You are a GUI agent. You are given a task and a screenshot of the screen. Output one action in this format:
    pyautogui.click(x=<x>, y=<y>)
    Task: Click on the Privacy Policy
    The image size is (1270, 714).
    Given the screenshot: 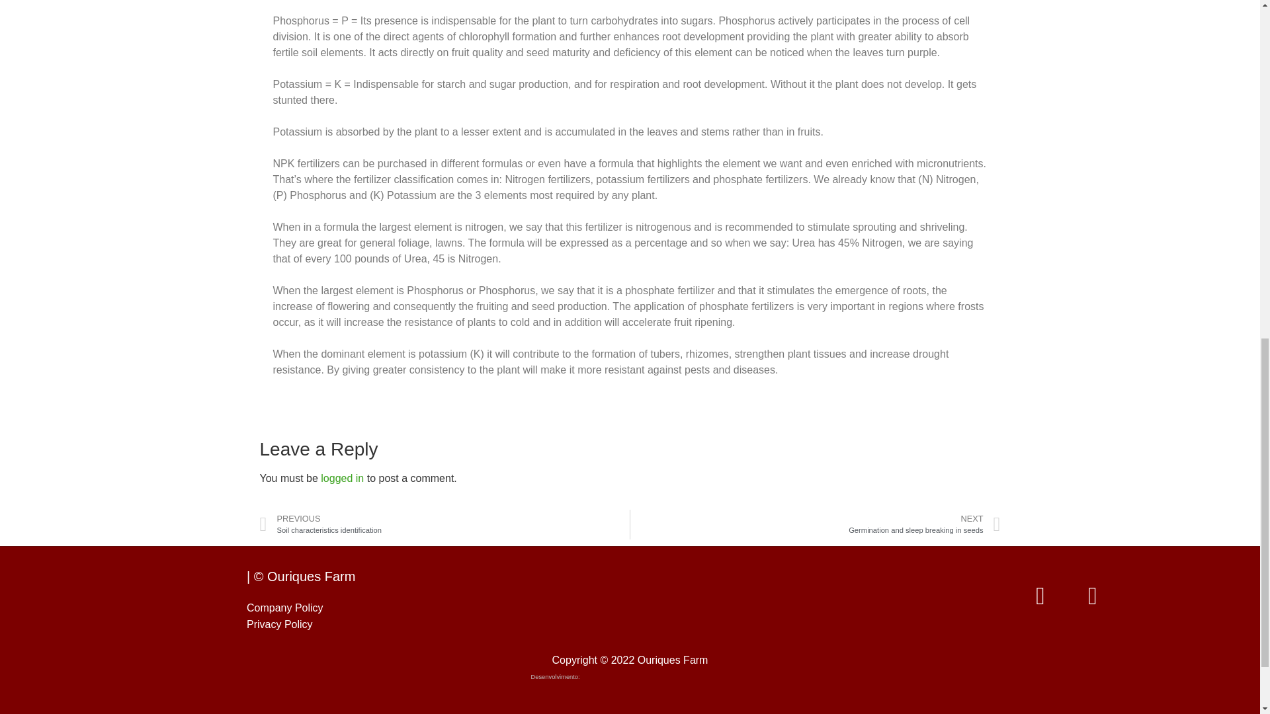 What is the action you would take?
    pyautogui.click(x=444, y=525)
    